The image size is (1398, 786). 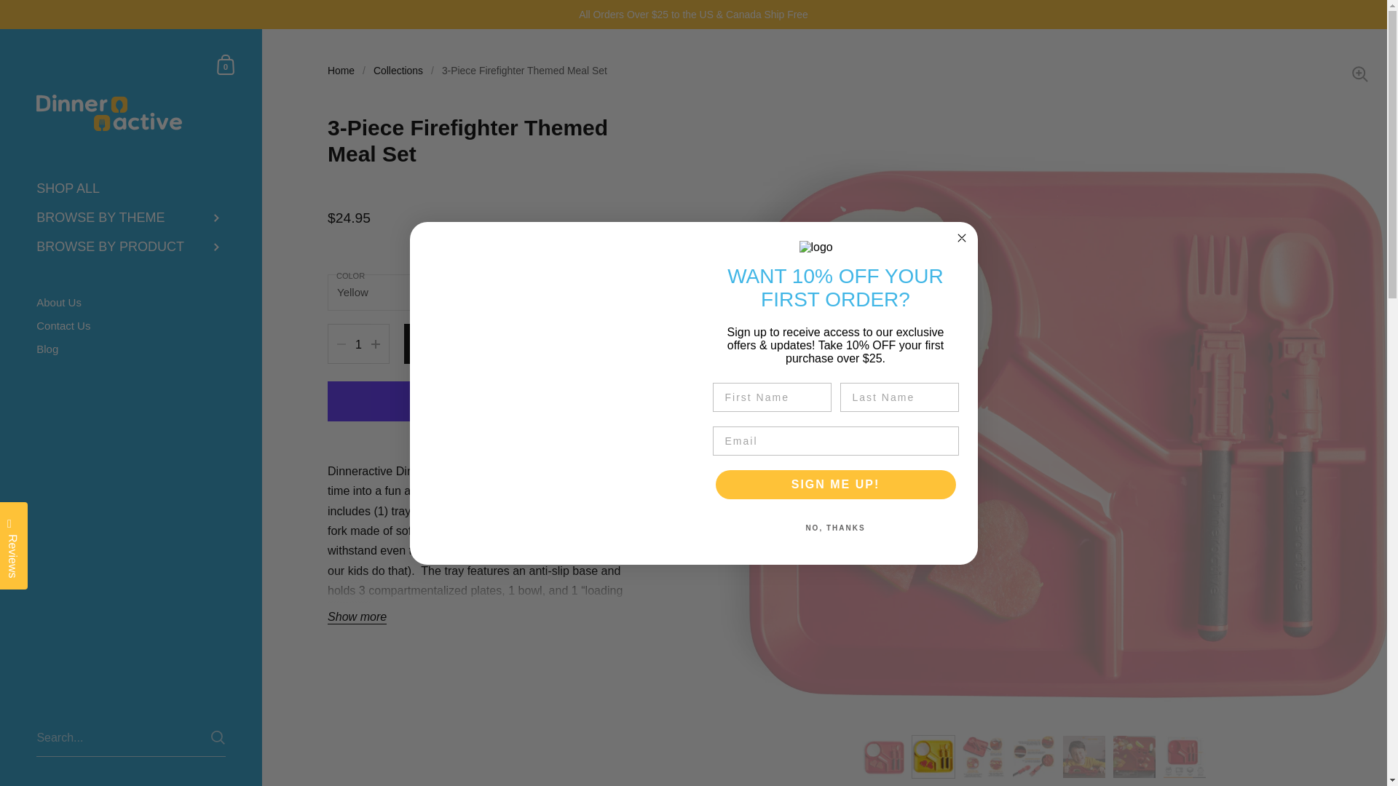 I want to click on Show more, so click(x=357, y=617).